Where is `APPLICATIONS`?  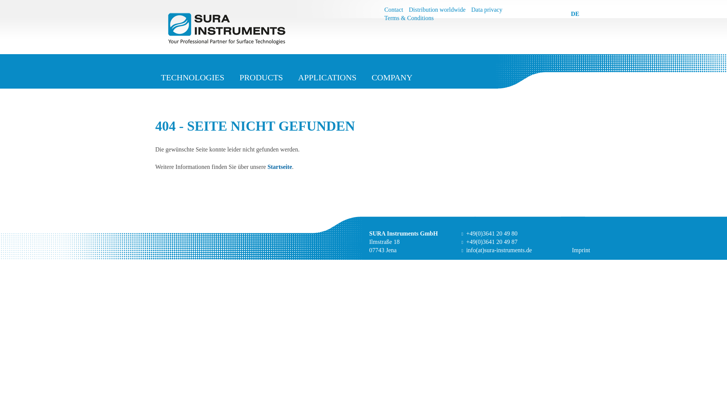 APPLICATIONS is located at coordinates (327, 79).